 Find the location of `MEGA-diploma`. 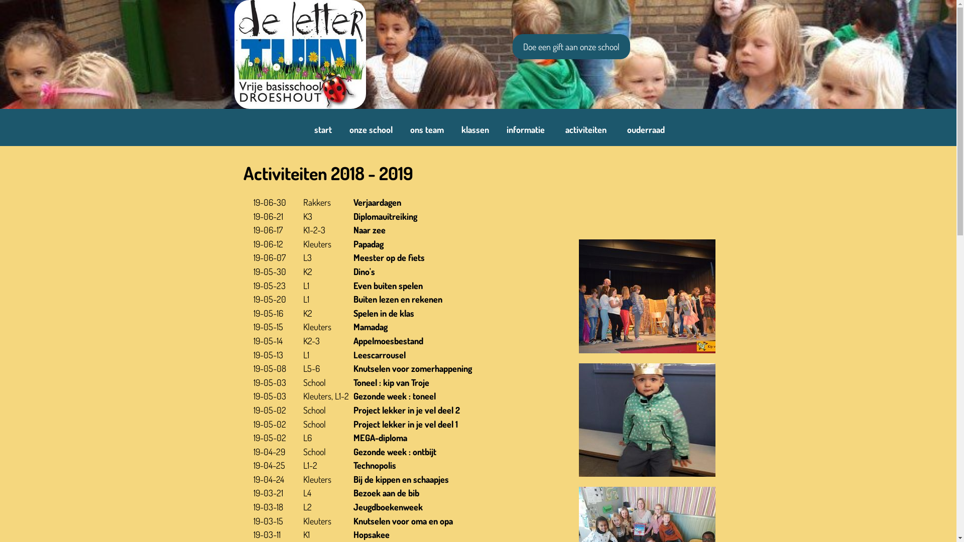

MEGA-diploma is located at coordinates (381, 438).